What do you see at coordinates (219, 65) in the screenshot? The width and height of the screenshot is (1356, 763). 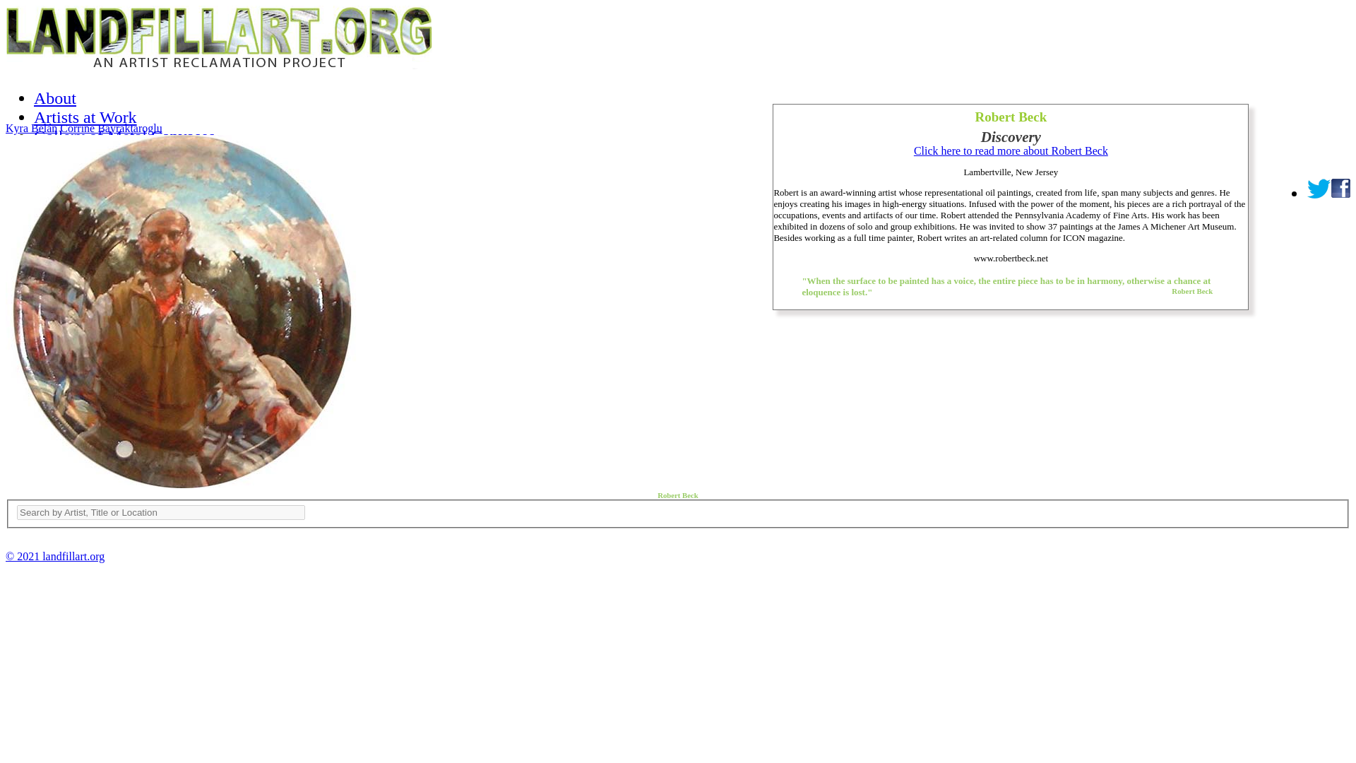 I see `LandfillArt` at bounding box center [219, 65].